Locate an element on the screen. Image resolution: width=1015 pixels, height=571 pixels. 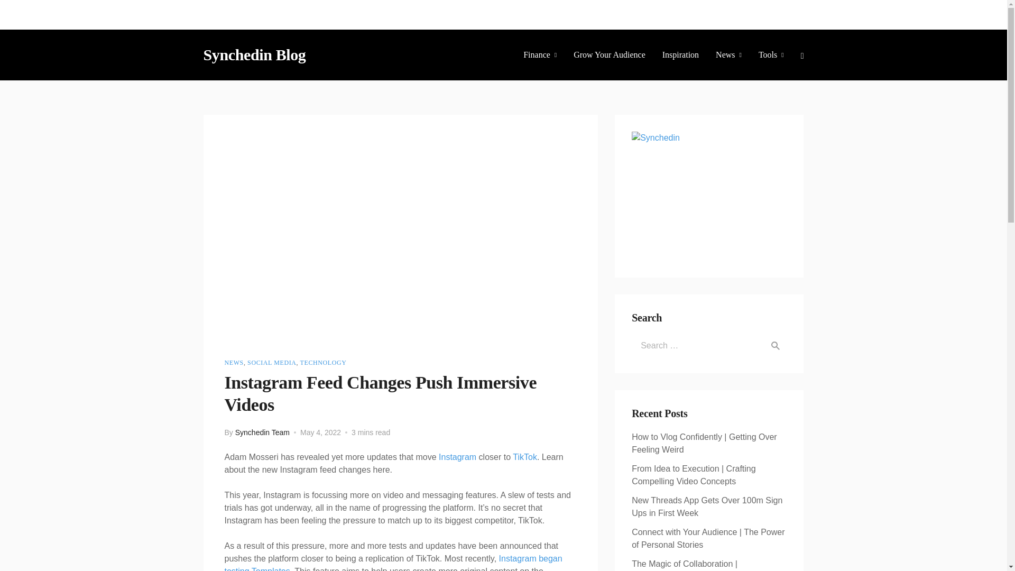
ARTISTS is located at coordinates (365, 15).